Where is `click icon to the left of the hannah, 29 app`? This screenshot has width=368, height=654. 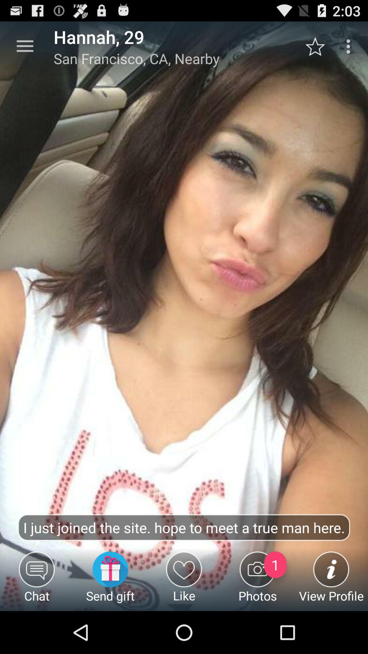
click icon to the left of the hannah, 29 app is located at coordinates (25, 46).